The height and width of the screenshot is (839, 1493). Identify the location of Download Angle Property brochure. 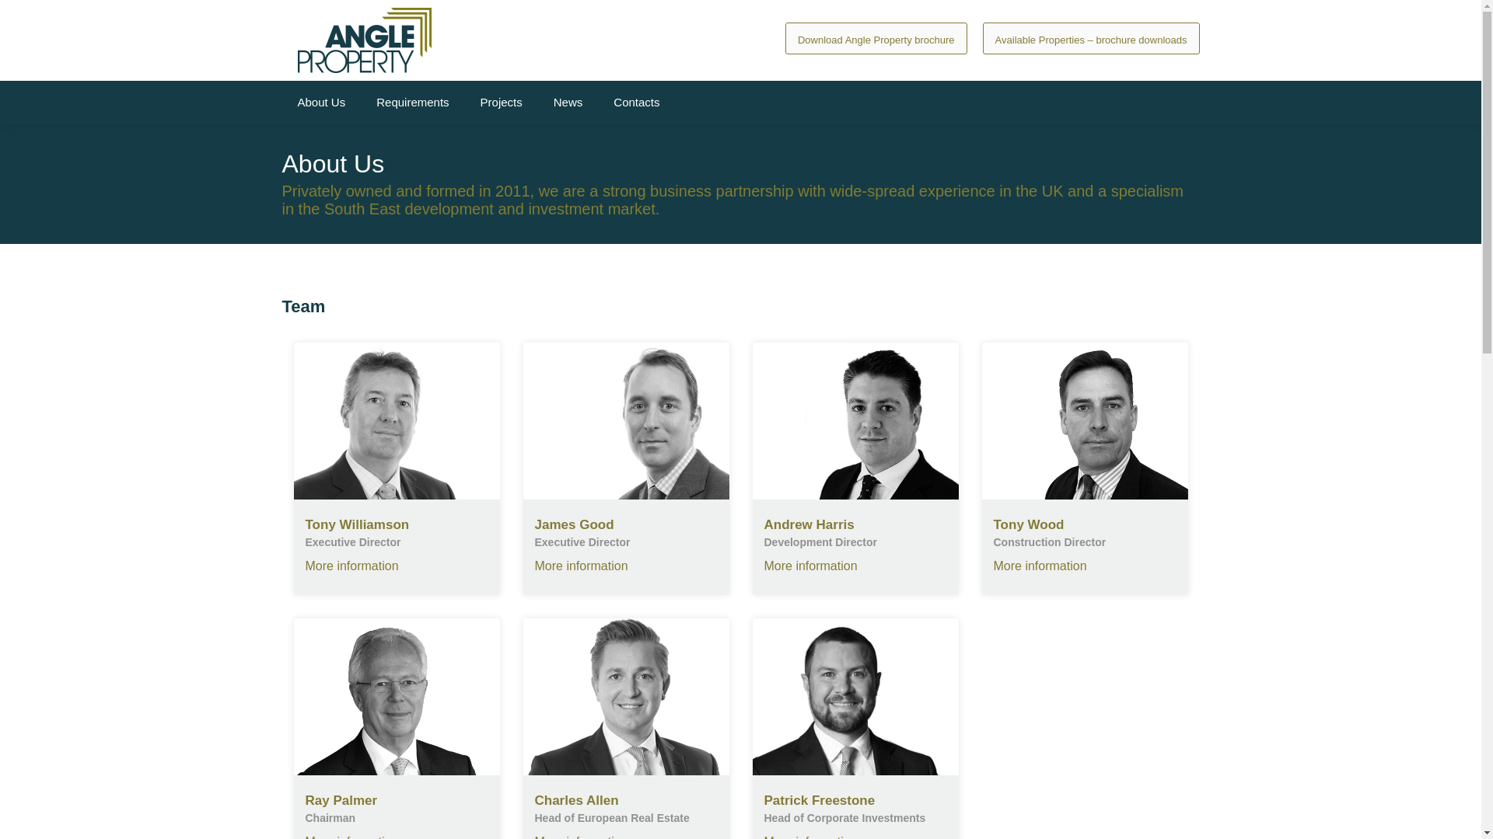
(876, 39).